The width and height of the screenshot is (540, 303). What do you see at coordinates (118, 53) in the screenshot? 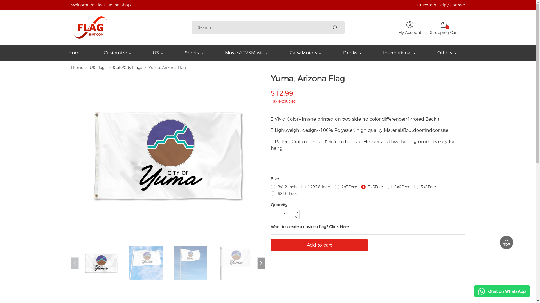
I see `Customize` at bounding box center [118, 53].